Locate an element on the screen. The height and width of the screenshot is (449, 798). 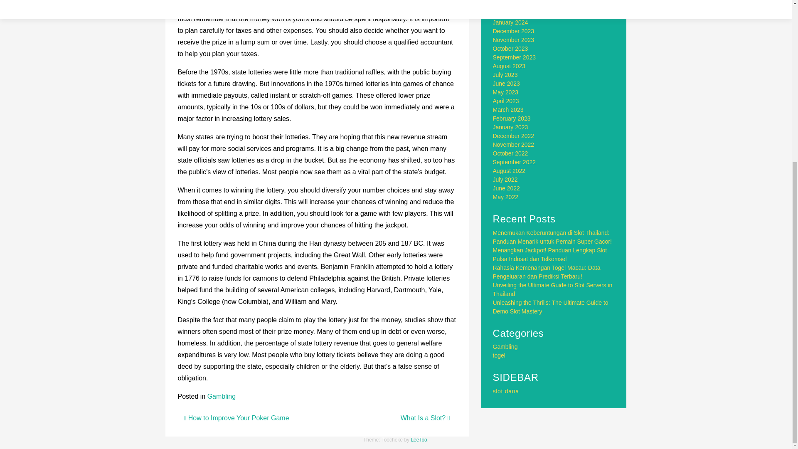
November 2023 is located at coordinates (514, 39).